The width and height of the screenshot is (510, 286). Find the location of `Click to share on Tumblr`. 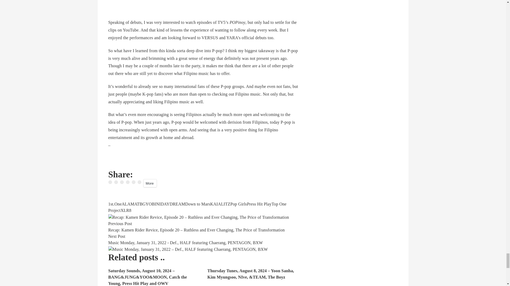

Click to share on Tumblr is located at coordinates (122, 182).